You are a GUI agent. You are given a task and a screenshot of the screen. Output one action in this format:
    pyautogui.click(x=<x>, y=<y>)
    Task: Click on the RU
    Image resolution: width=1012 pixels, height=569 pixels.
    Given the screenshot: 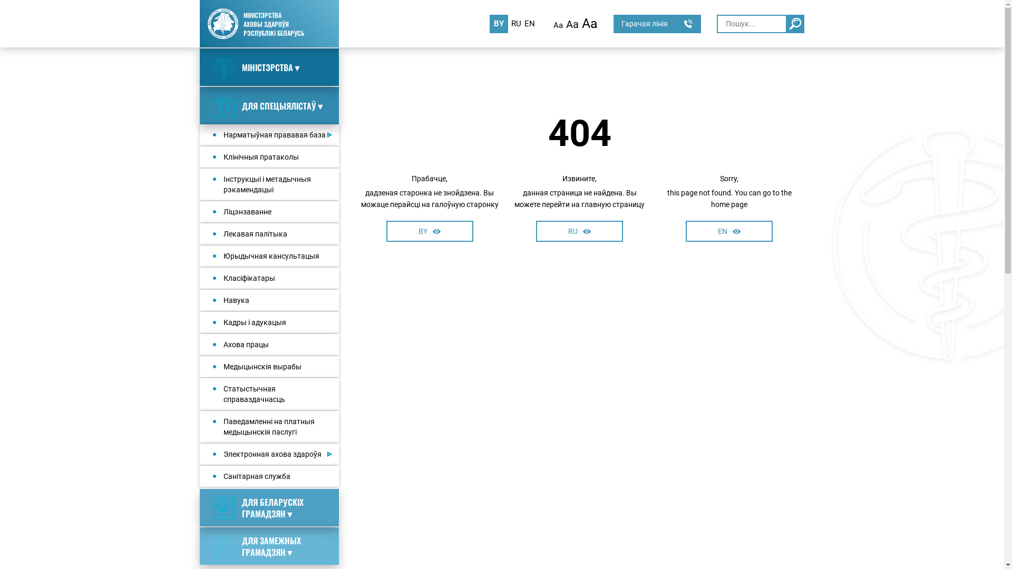 What is the action you would take?
    pyautogui.click(x=517, y=24)
    